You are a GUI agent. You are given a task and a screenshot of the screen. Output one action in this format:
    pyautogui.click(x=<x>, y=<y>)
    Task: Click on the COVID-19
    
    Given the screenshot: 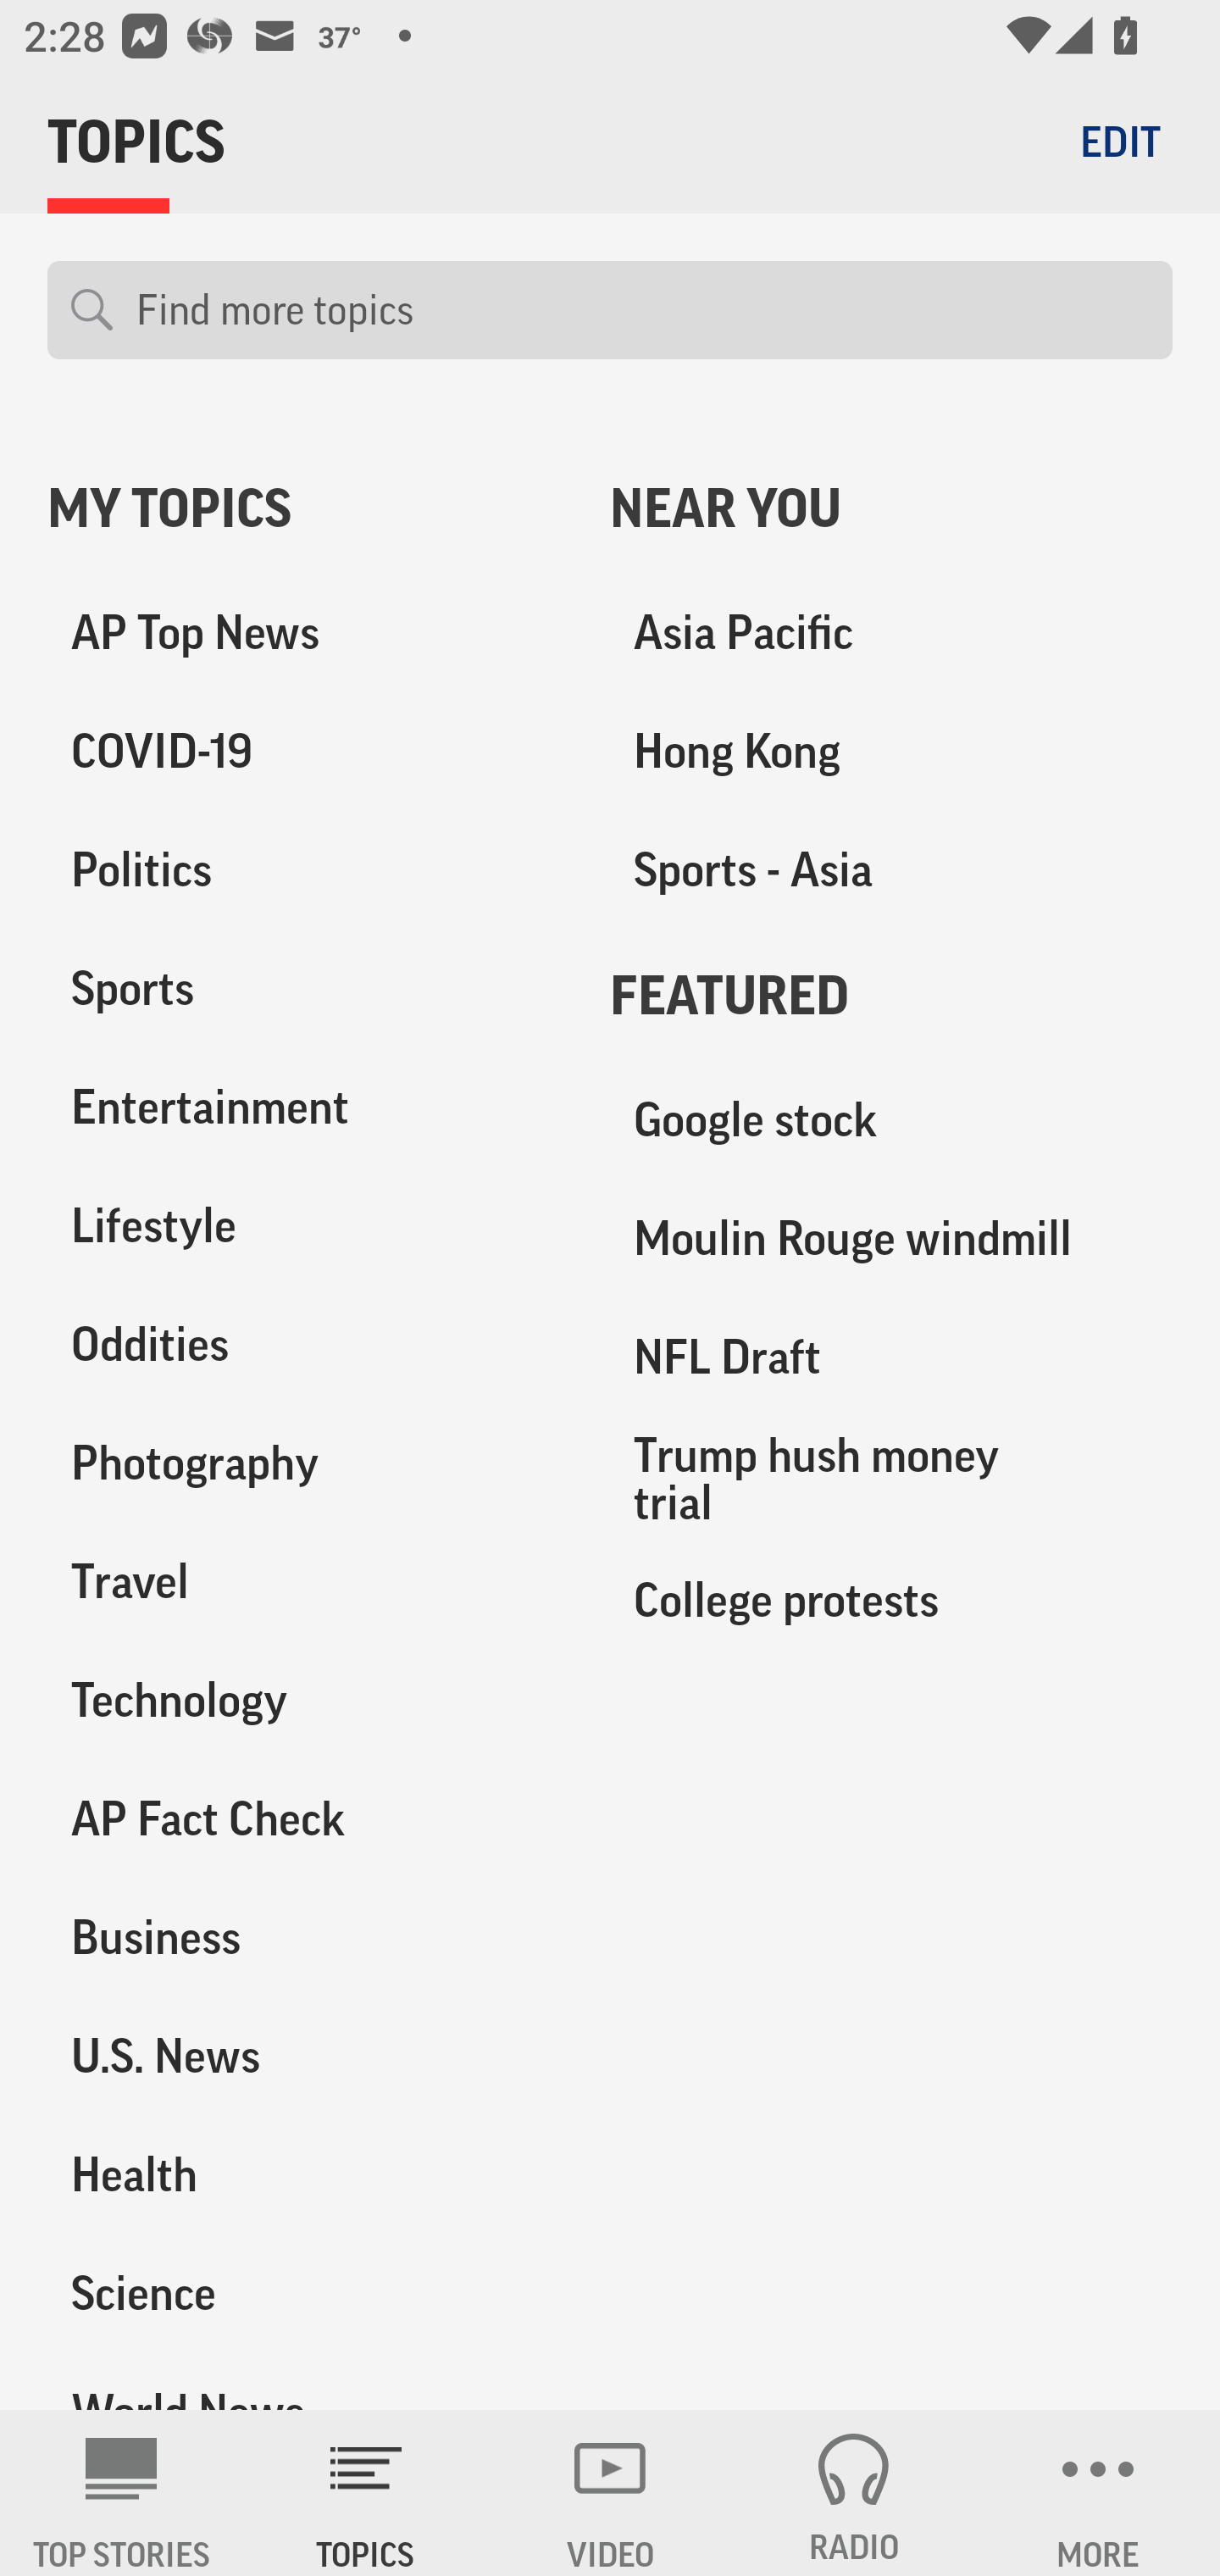 What is the action you would take?
    pyautogui.click(x=305, y=752)
    